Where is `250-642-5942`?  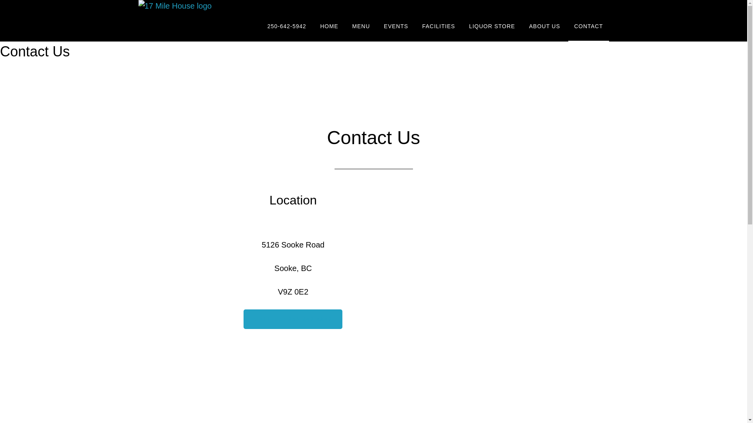
250-642-5942 is located at coordinates (287, 27).